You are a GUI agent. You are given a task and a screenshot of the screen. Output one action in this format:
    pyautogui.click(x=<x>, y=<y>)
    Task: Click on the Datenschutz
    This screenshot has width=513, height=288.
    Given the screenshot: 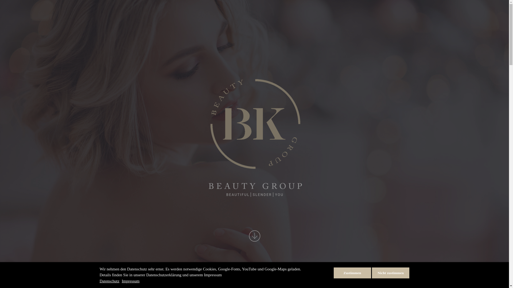 What is the action you would take?
    pyautogui.click(x=110, y=281)
    